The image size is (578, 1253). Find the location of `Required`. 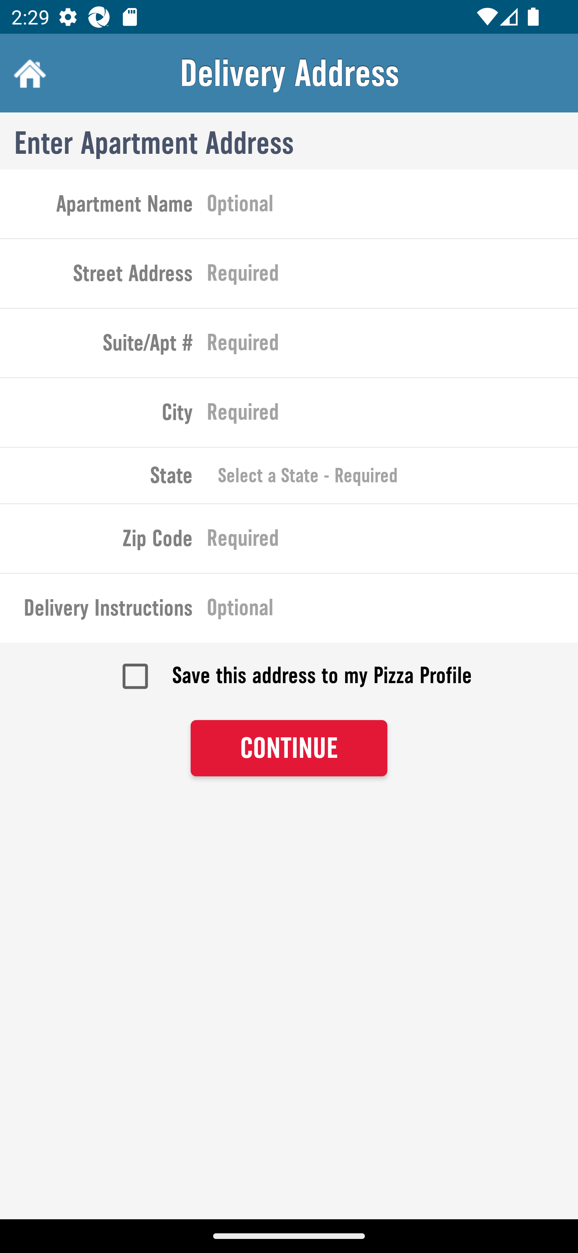

Required is located at coordinates (393, 346).